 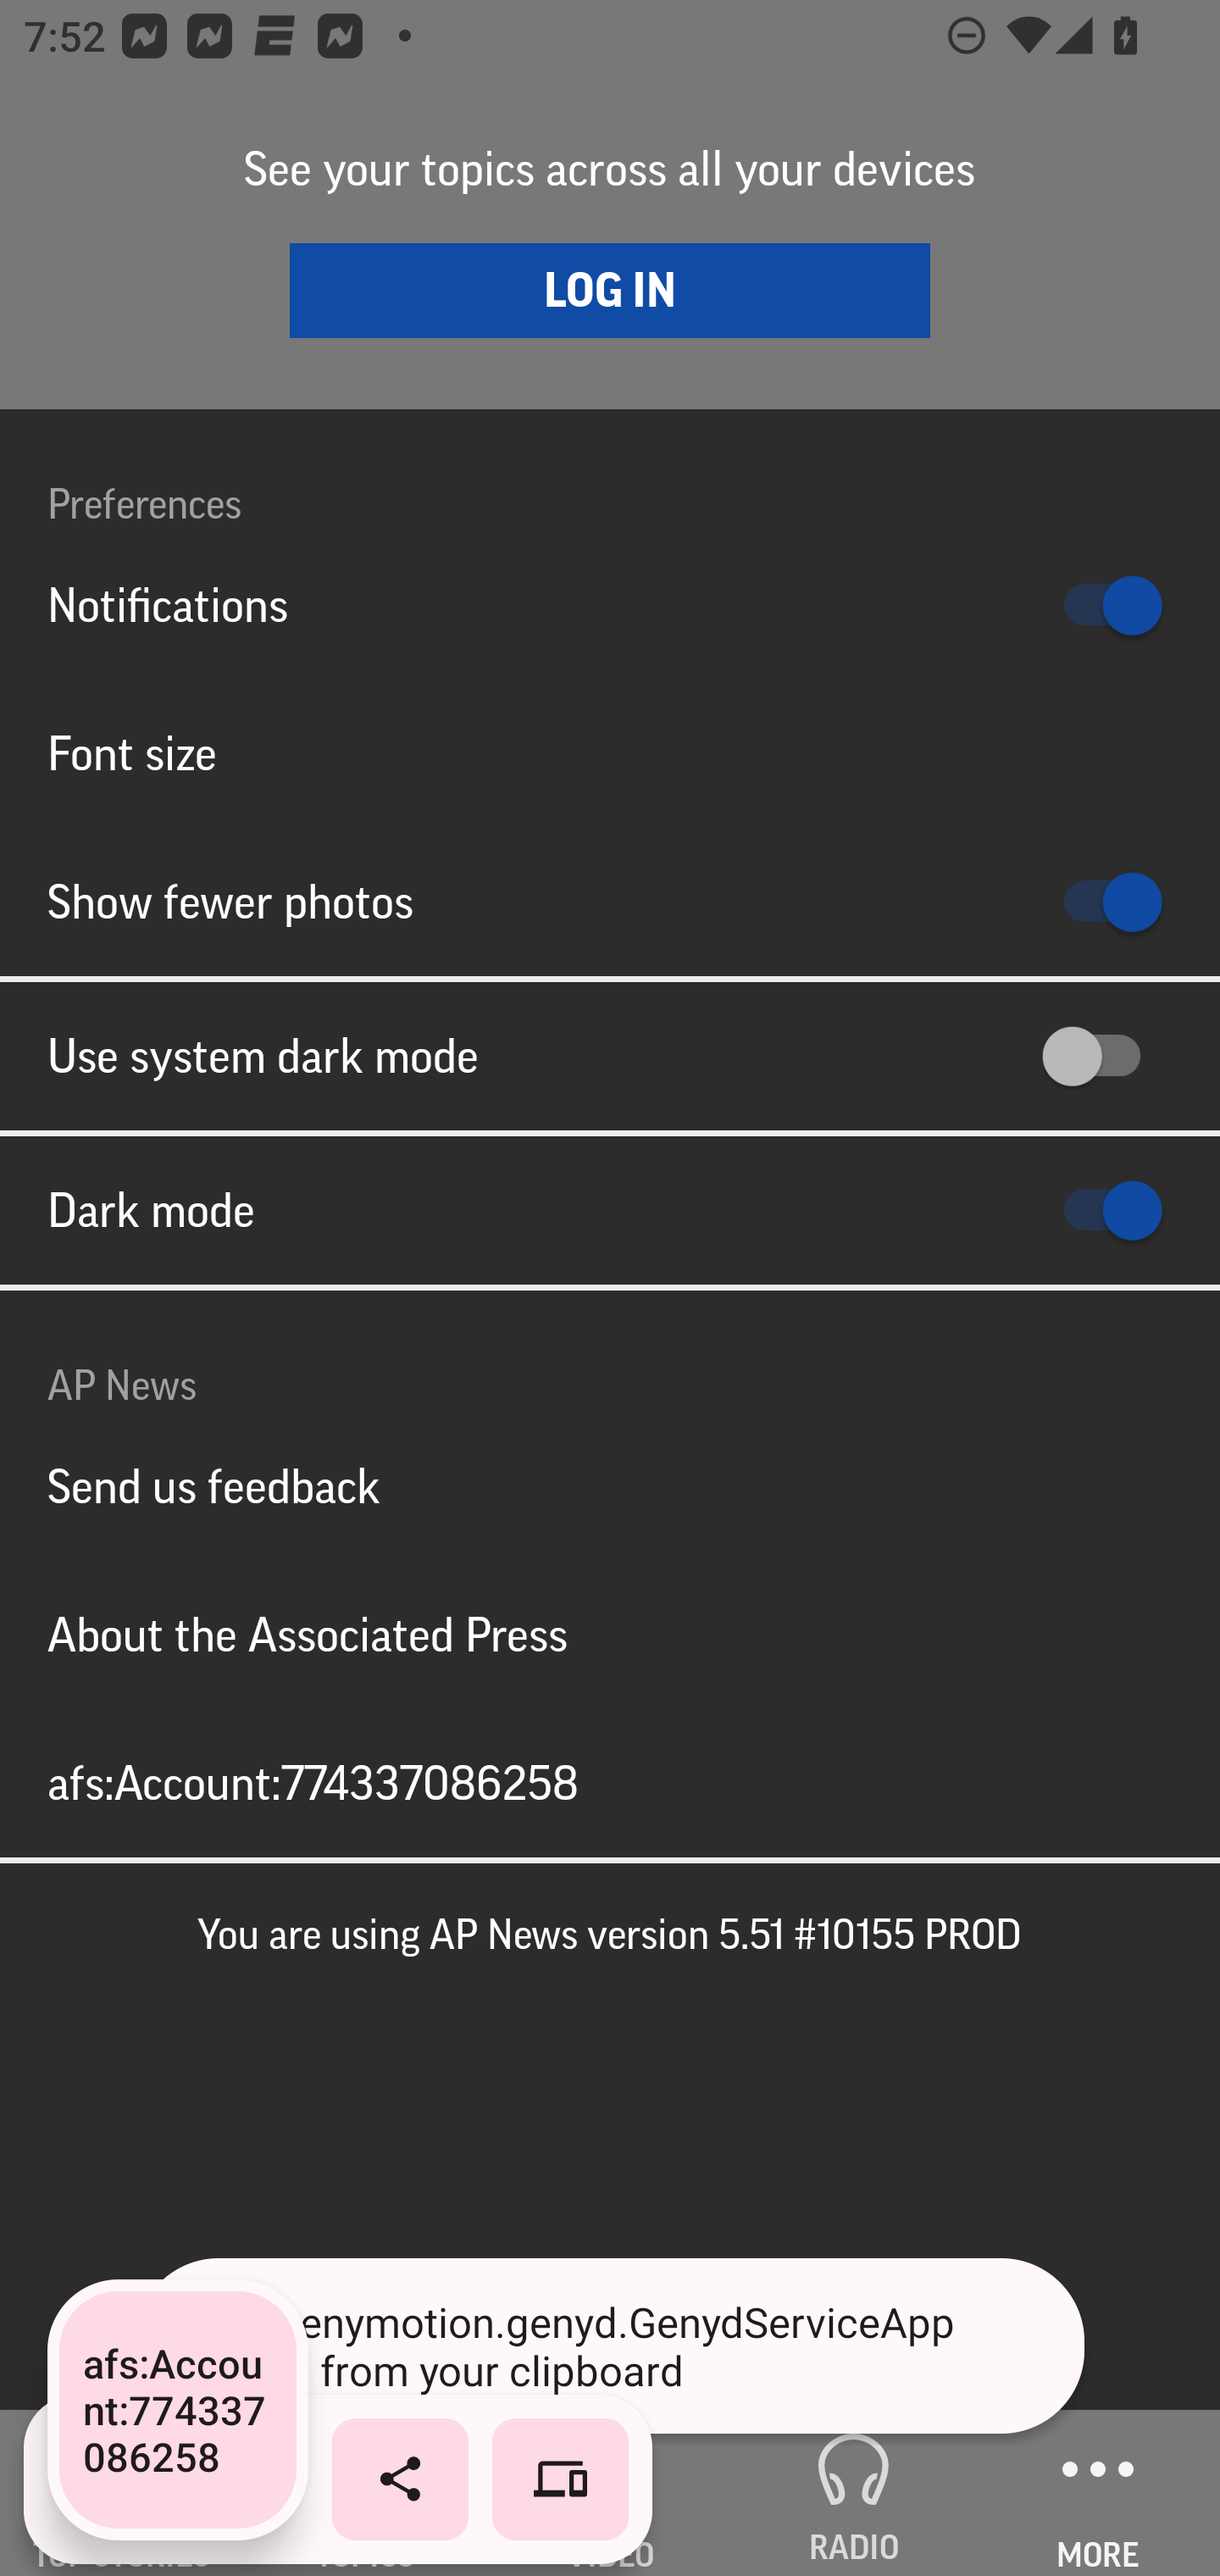 I want to click on Send us feedback, so click(x=610, y=1486).